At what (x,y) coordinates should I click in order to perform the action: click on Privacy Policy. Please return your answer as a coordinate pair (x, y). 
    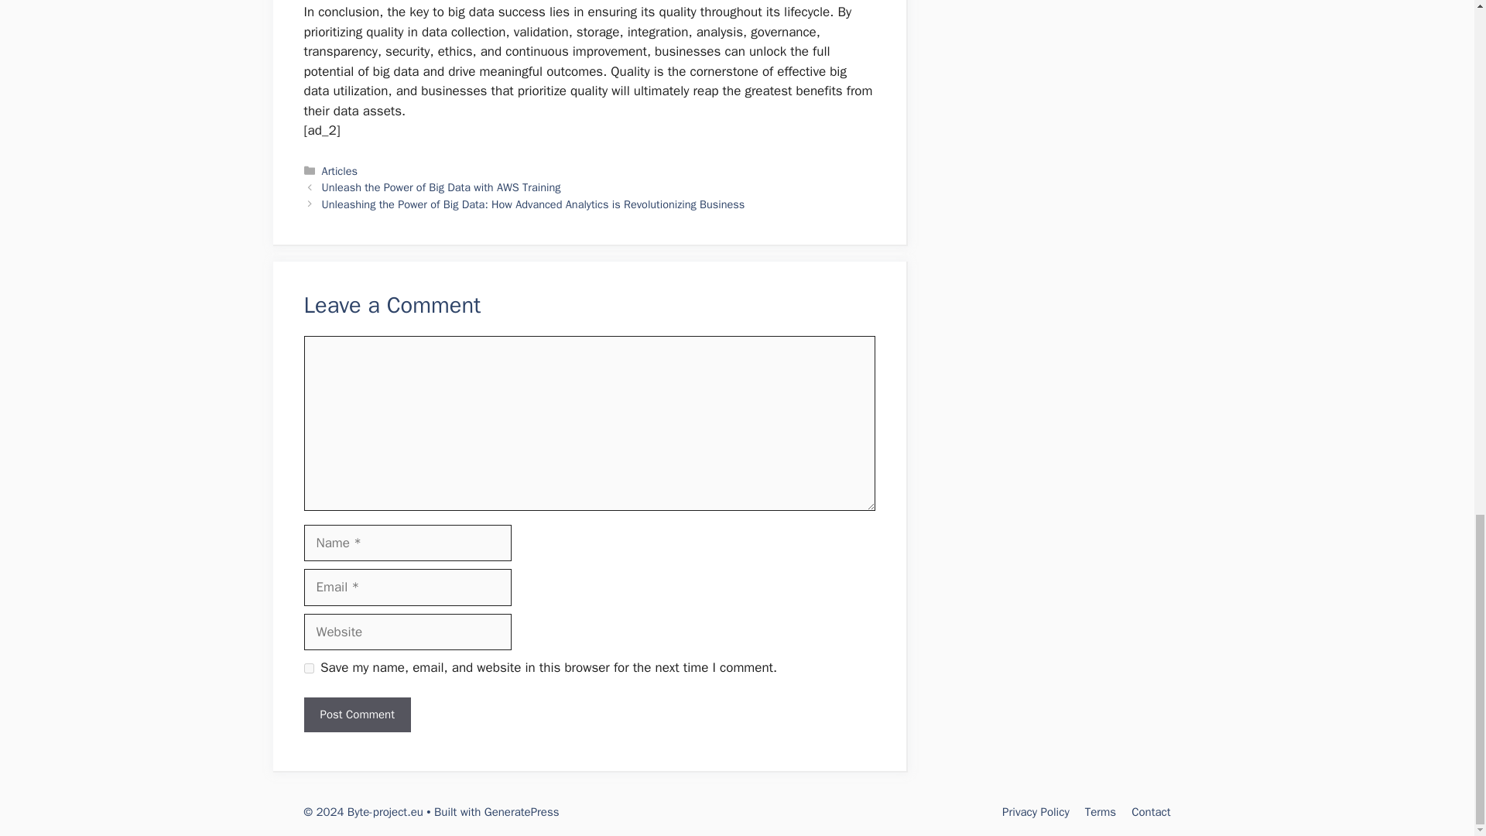
    Looking at the image, I should click on (1036, 812).